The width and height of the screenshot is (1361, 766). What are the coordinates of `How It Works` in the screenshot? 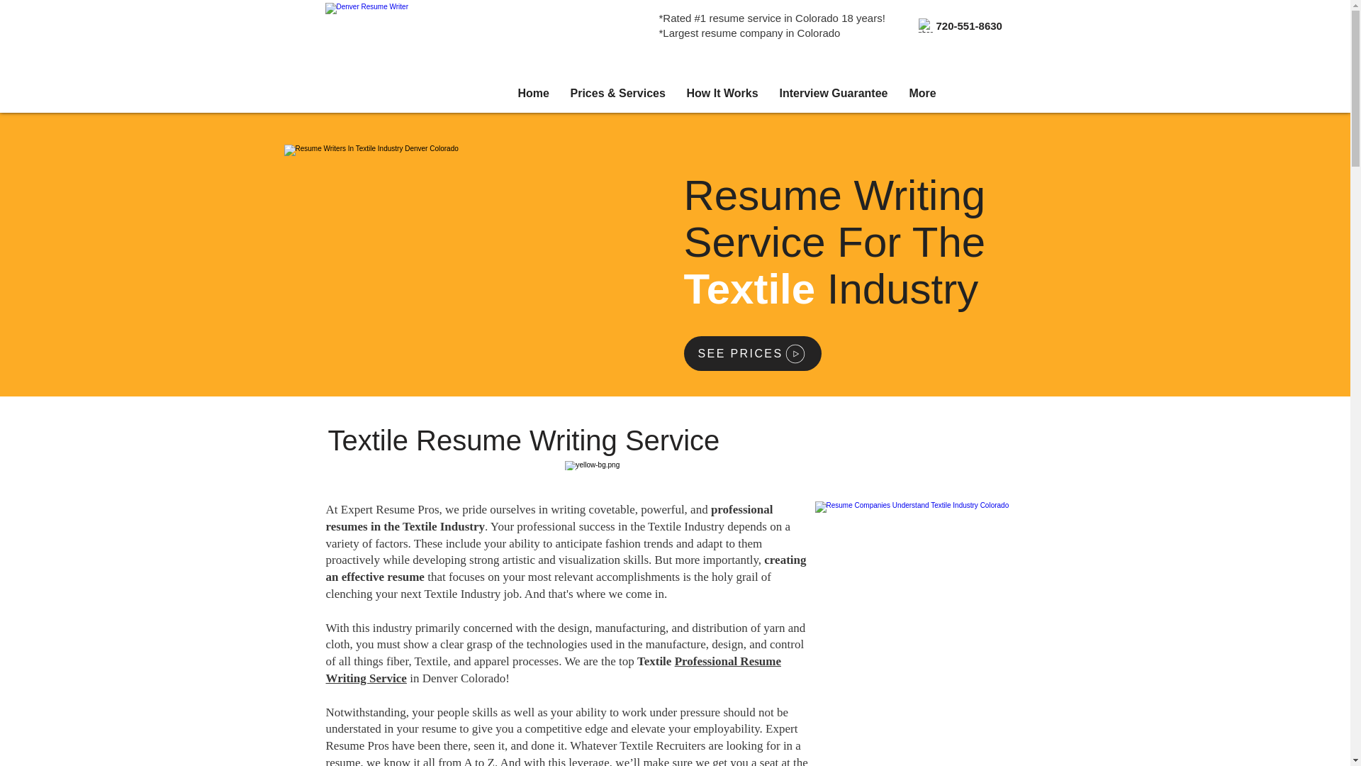 It's located at (722, 93).